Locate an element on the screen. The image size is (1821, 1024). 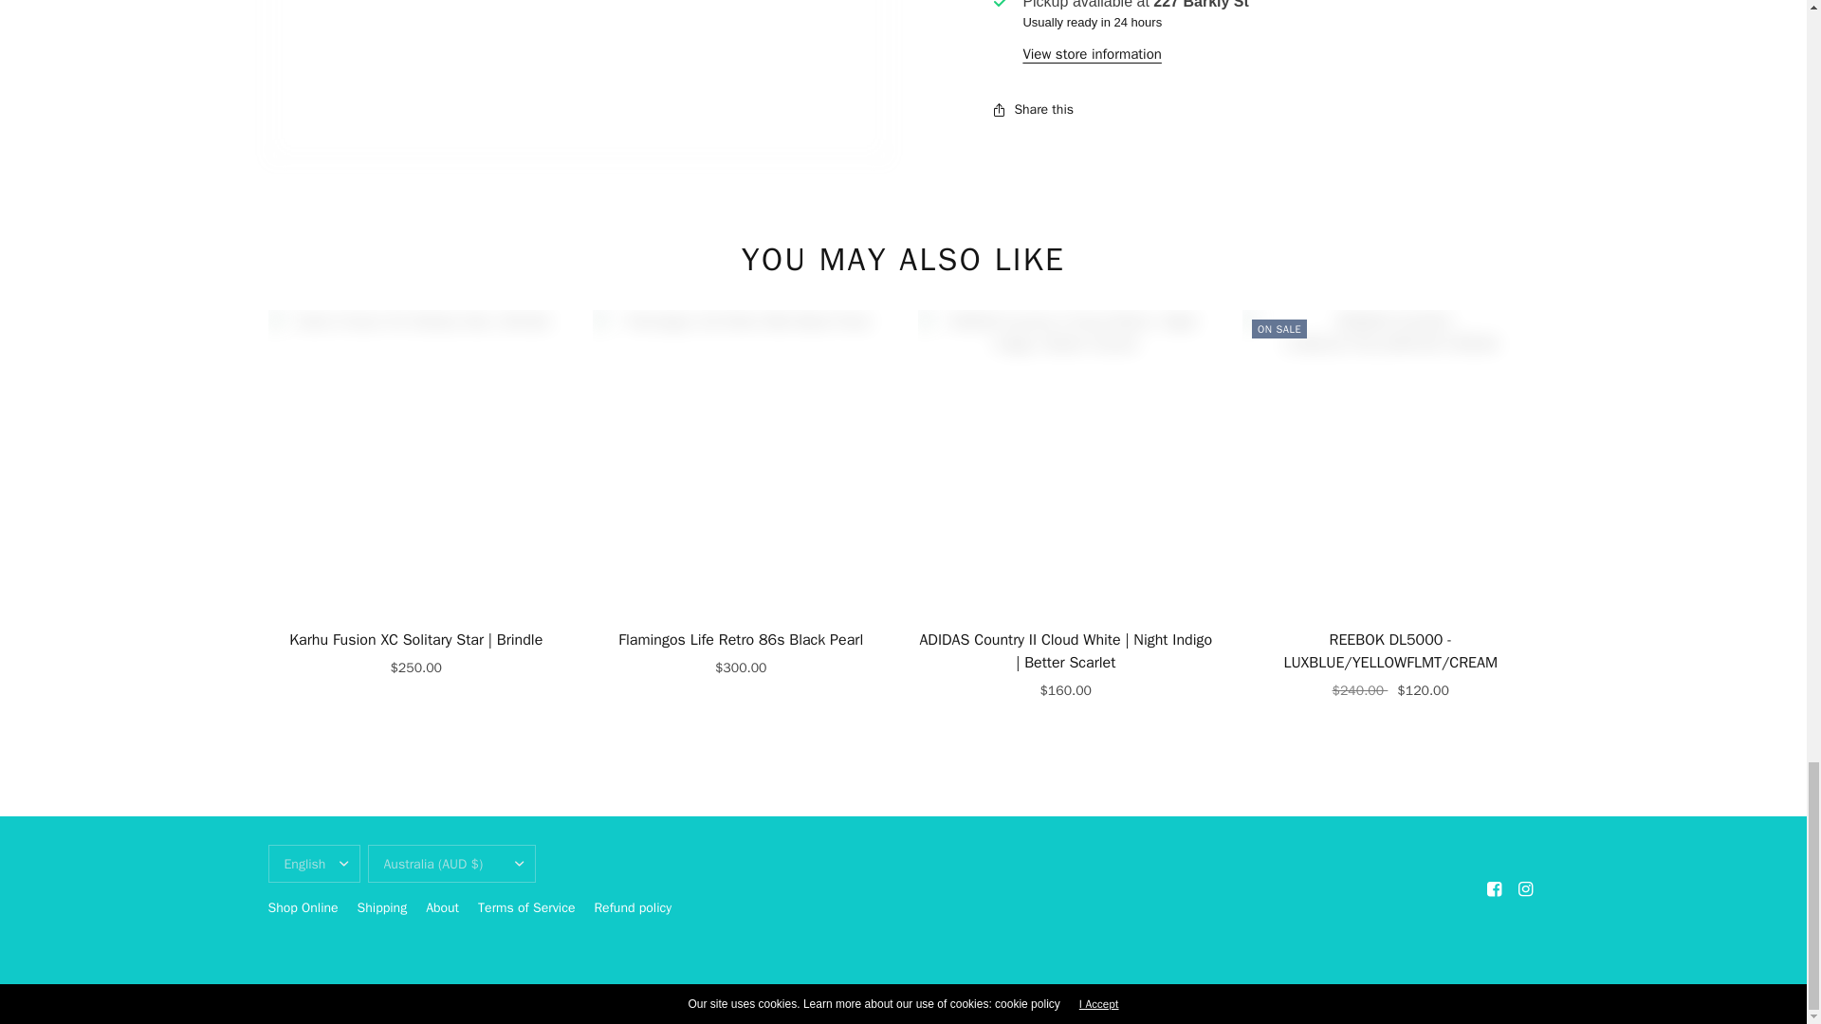
American Express is located at coordinates (1286, 994).